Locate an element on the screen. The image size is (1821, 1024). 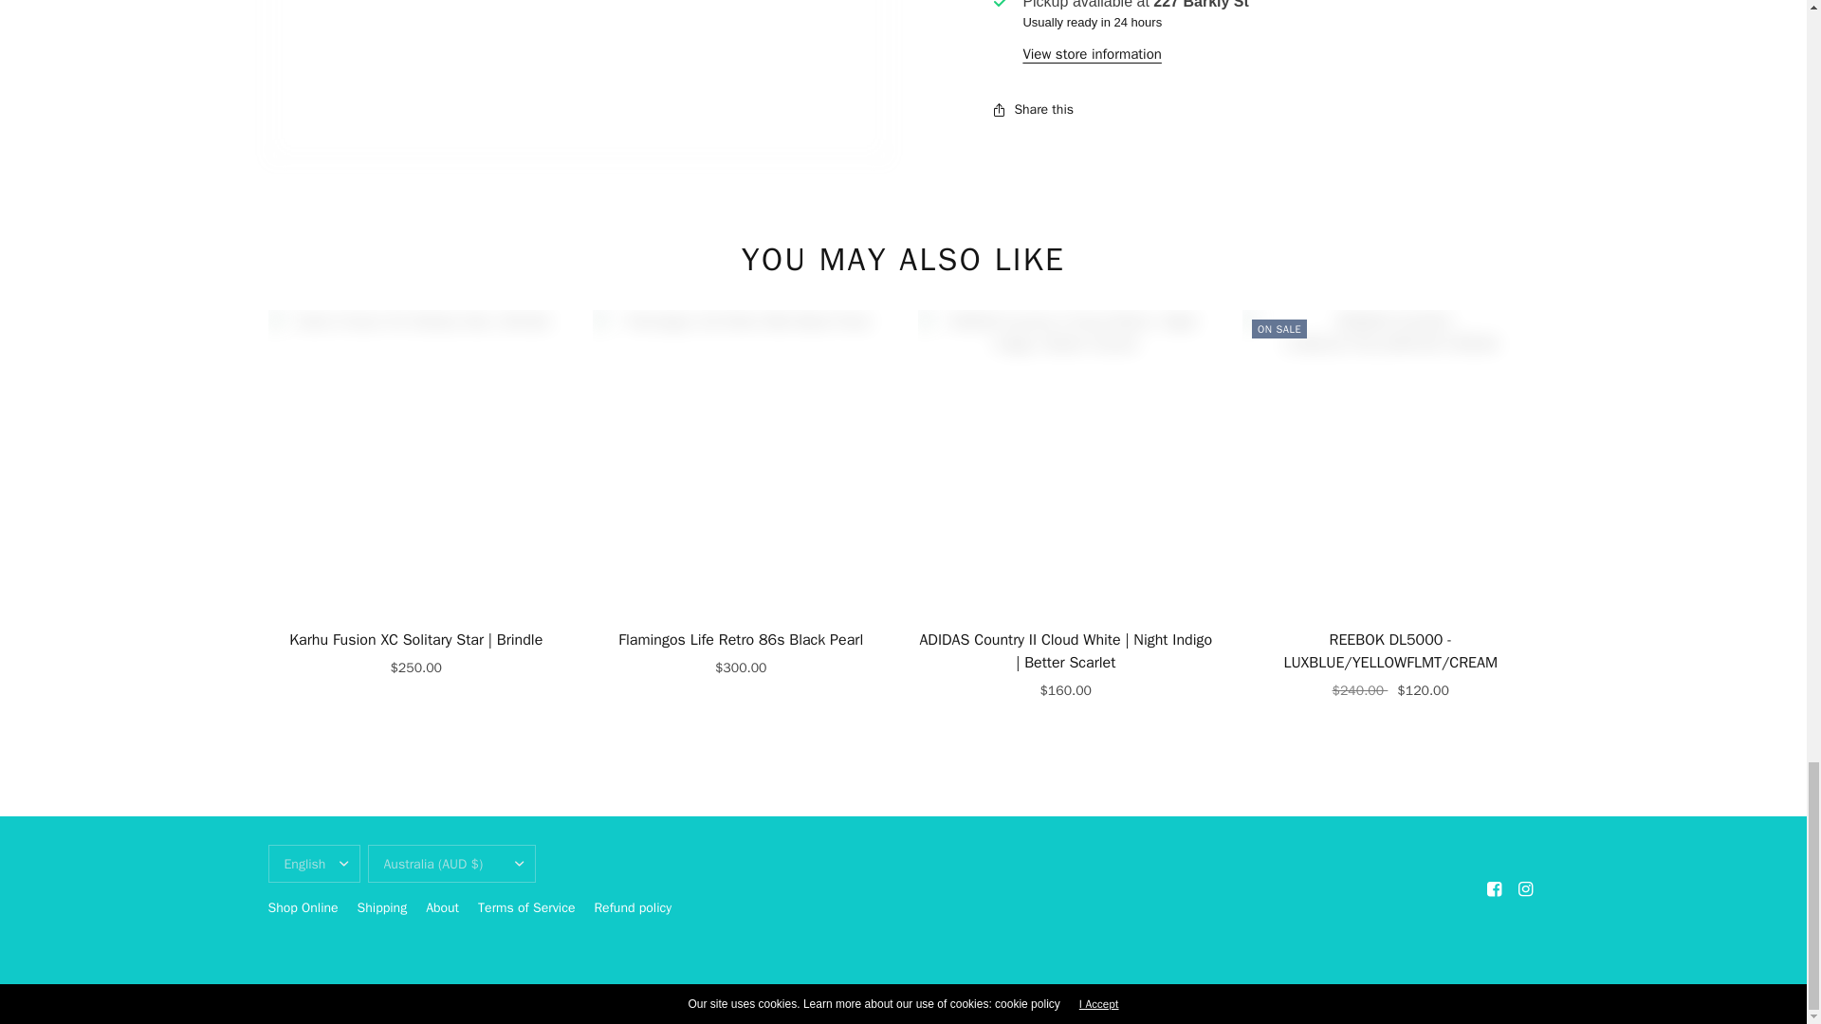
American Express is located at coordinates (1286, 994).